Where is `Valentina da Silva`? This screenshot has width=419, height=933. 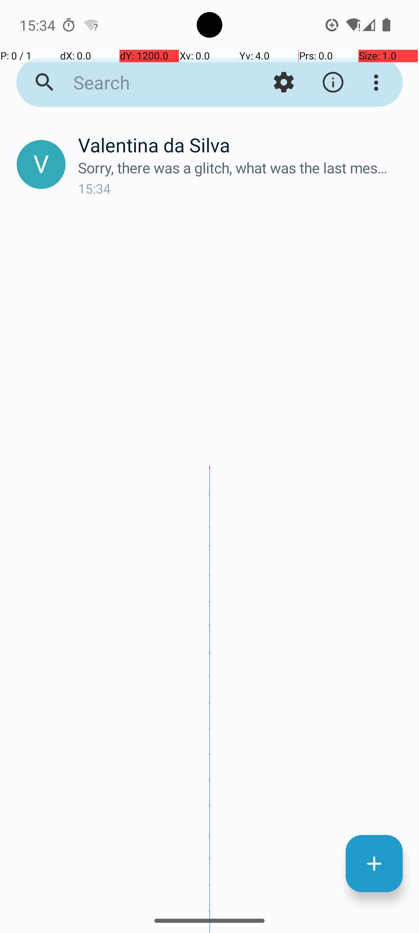
Valentina da Silva is located at coordinates (242, 145).